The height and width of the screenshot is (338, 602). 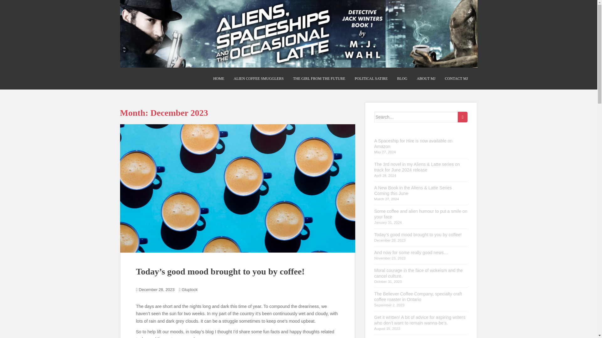 What do you see at coordinates (413, 143) in the screenshot?
I see `A Spaceship for Hire is now available on Amazon` at bounding box center [413, 143].